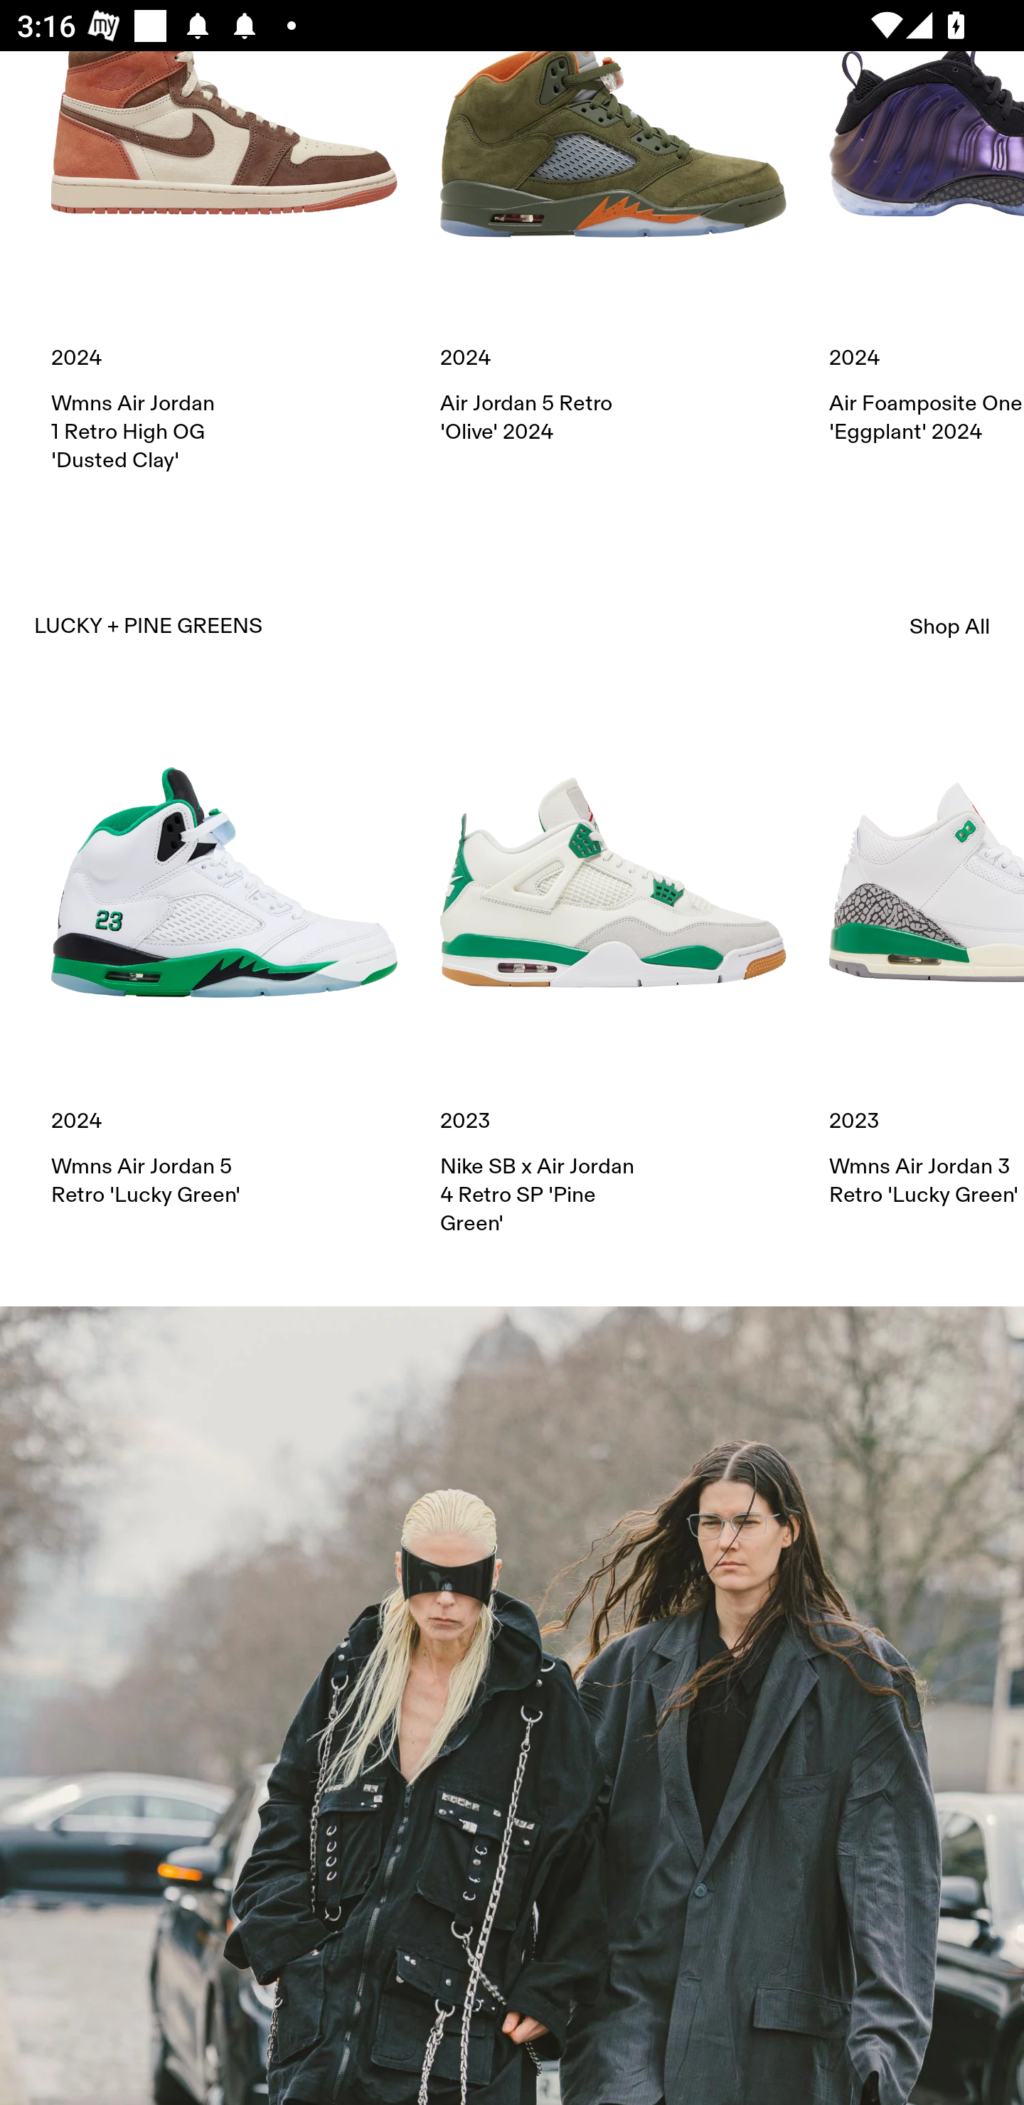 The image size is (1024, 2105). What do you see at coordinates (224, 959) in the screenshot?
I see `2024 Wmns Air Jordan 5 Retro 'Lucky Green'` at bounding box center [224, 959].